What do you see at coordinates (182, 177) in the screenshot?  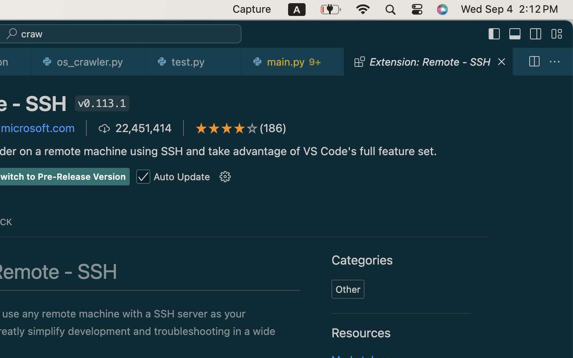 I see `Auto Update` at bounding box center [182, 177].